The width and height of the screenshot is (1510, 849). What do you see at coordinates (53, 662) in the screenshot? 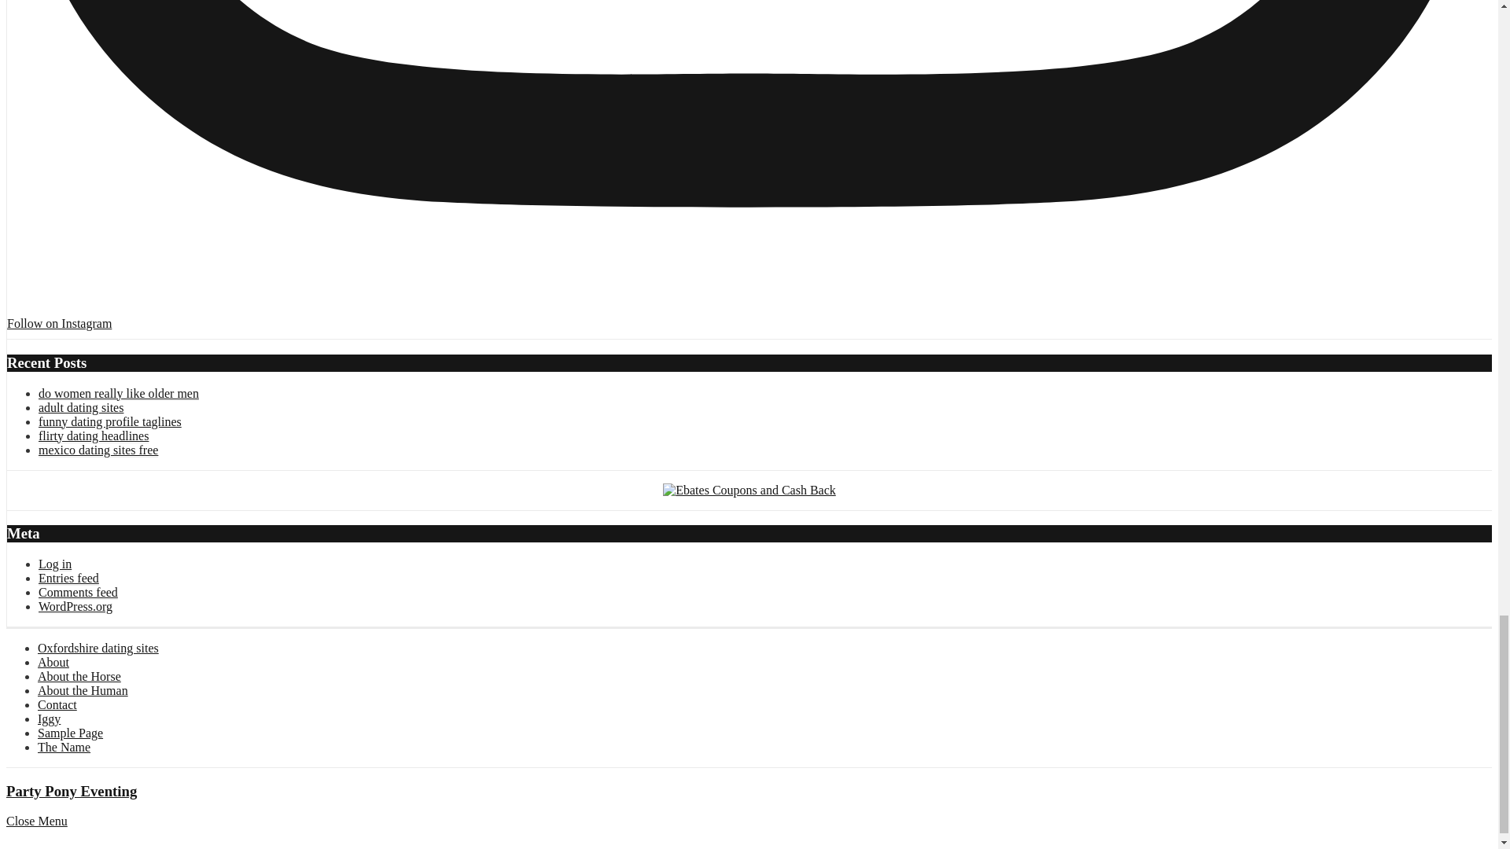
I see `About` at bounding box center [53, 662].